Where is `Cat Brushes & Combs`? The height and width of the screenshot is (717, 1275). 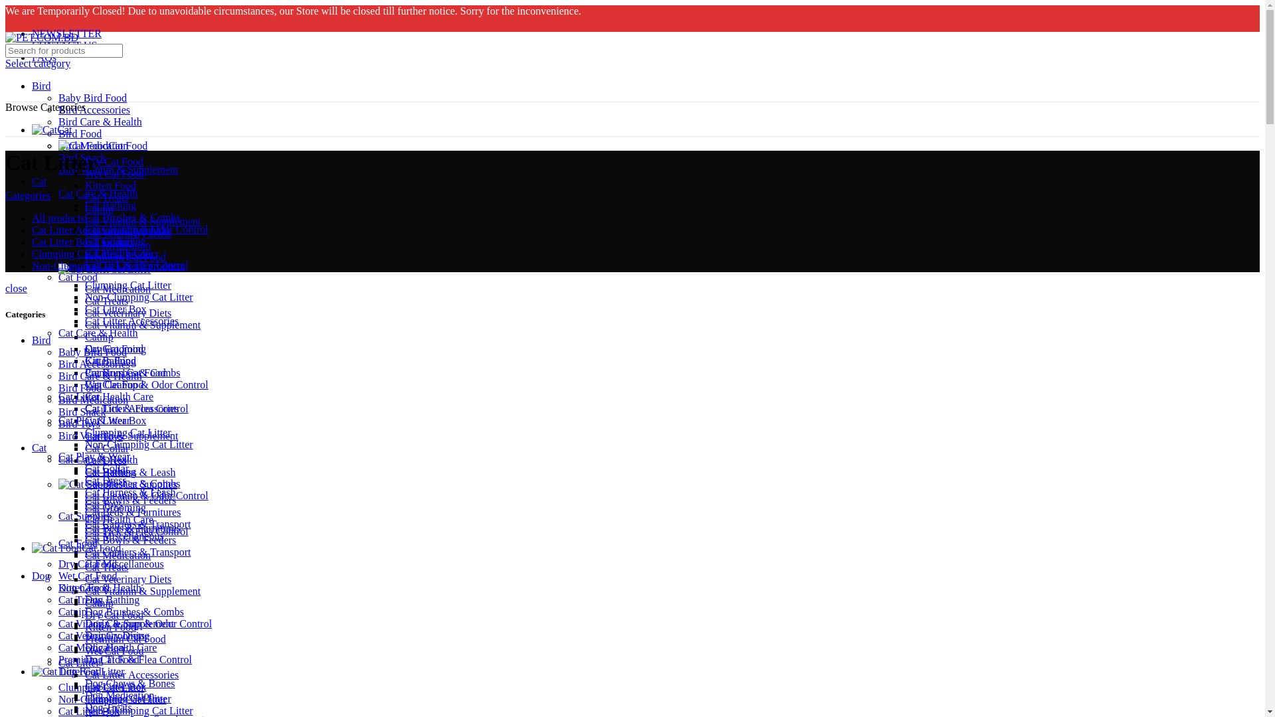
Cat Brushes & Combs is located at coordinates (133, 218).